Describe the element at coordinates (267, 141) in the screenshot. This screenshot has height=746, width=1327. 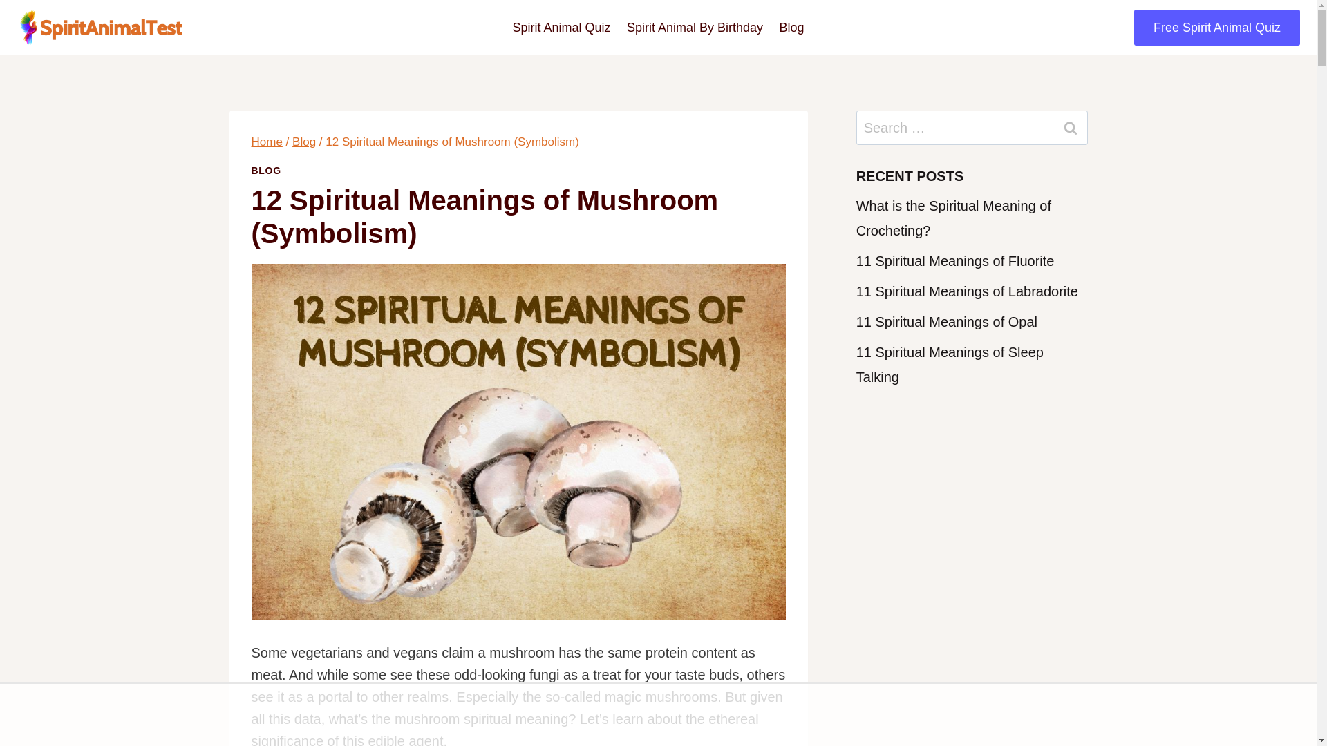
I see `Home` at that location.